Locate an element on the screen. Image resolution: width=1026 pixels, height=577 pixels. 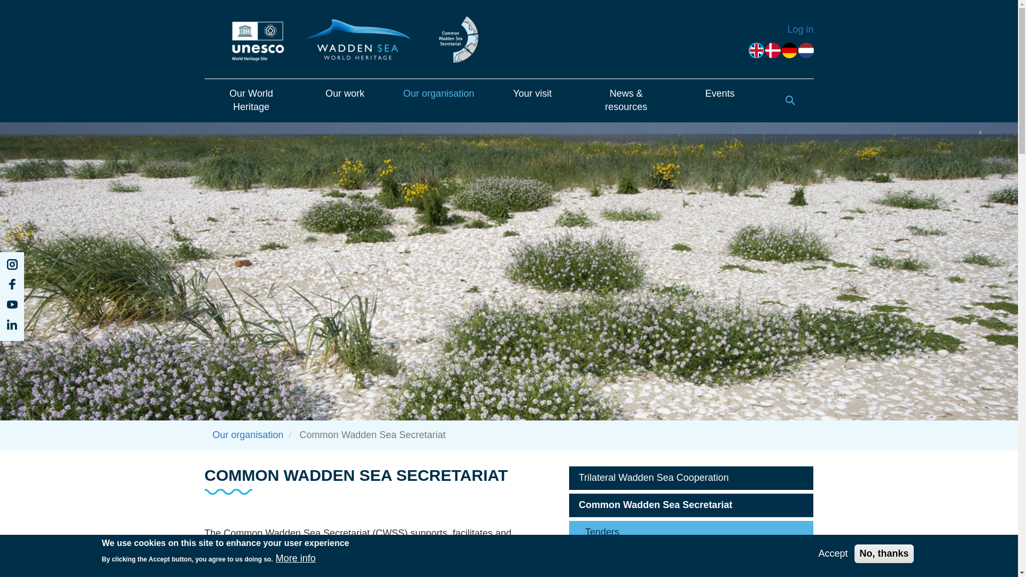
Log in is located at coordinates (800, 29).